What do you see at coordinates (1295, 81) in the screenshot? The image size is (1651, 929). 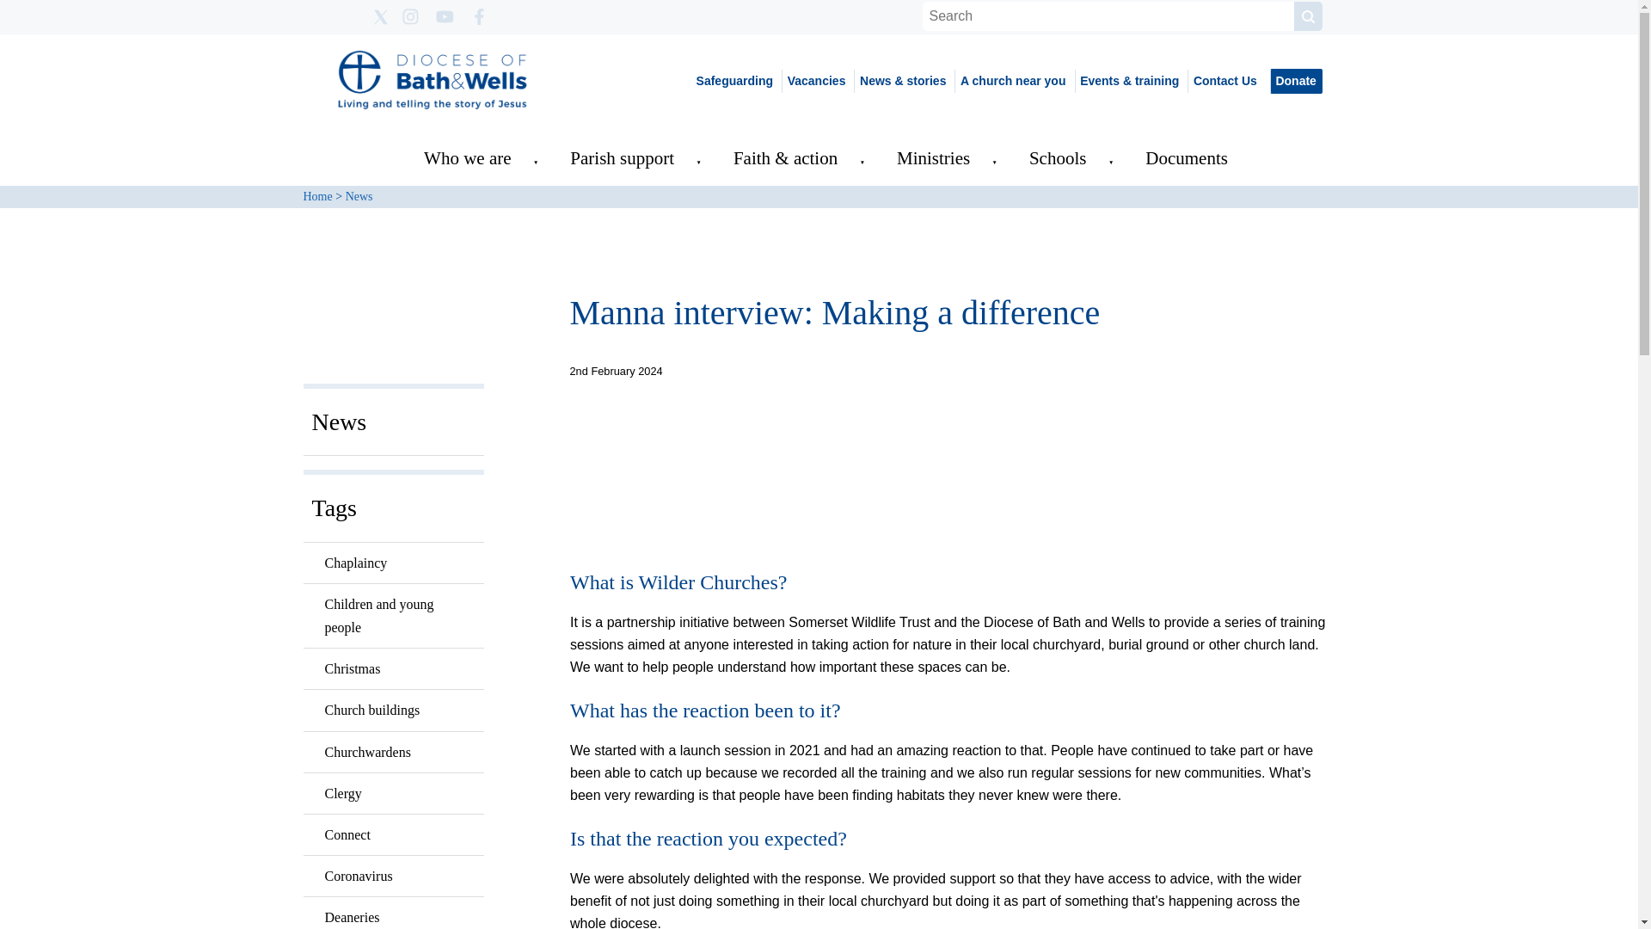 I see `Donate` at bounding box center [1295, 81].